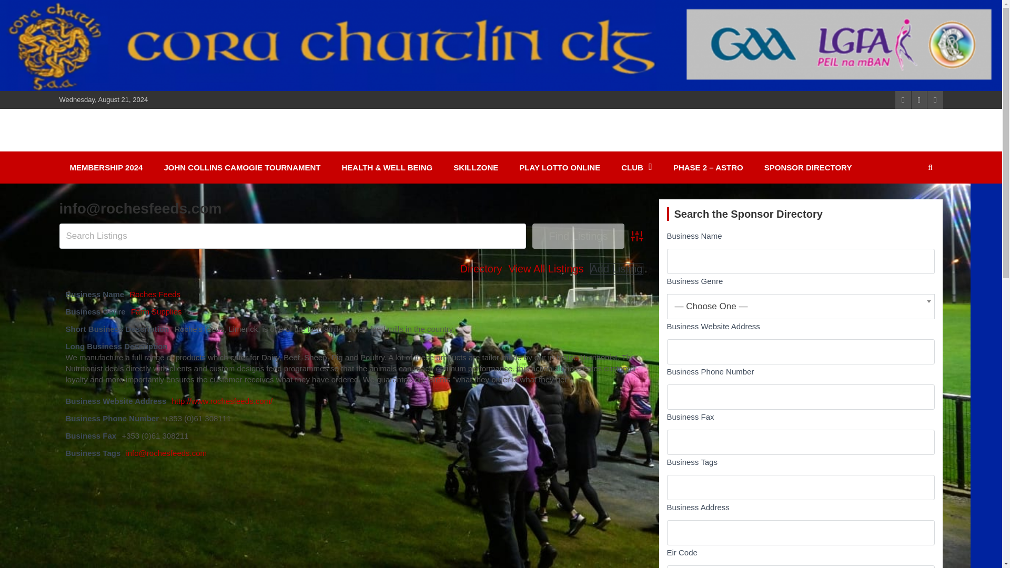 The image size is (1010, 568). What do you see at coordinates (617, 268) in the screenshot?
I see `Add Listing` at bounding box center [617, 268].